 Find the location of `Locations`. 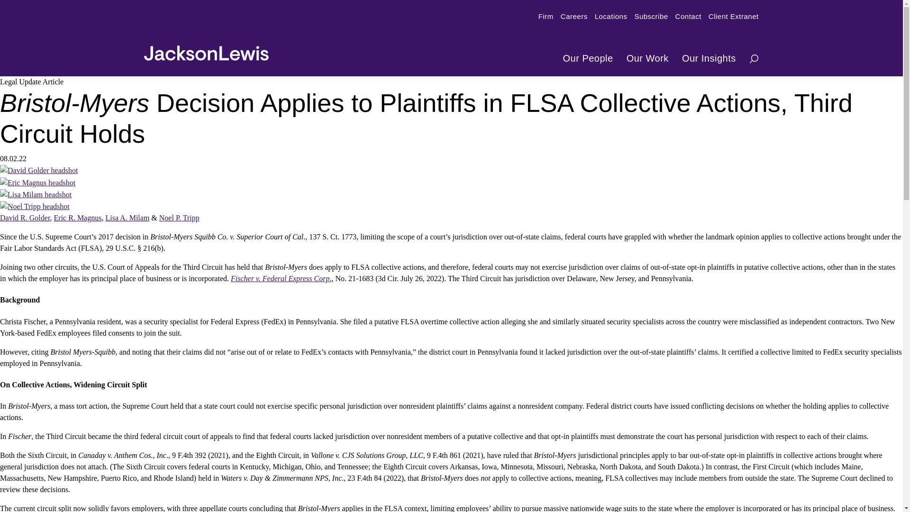

Locations is located at coordinates (608, 17).